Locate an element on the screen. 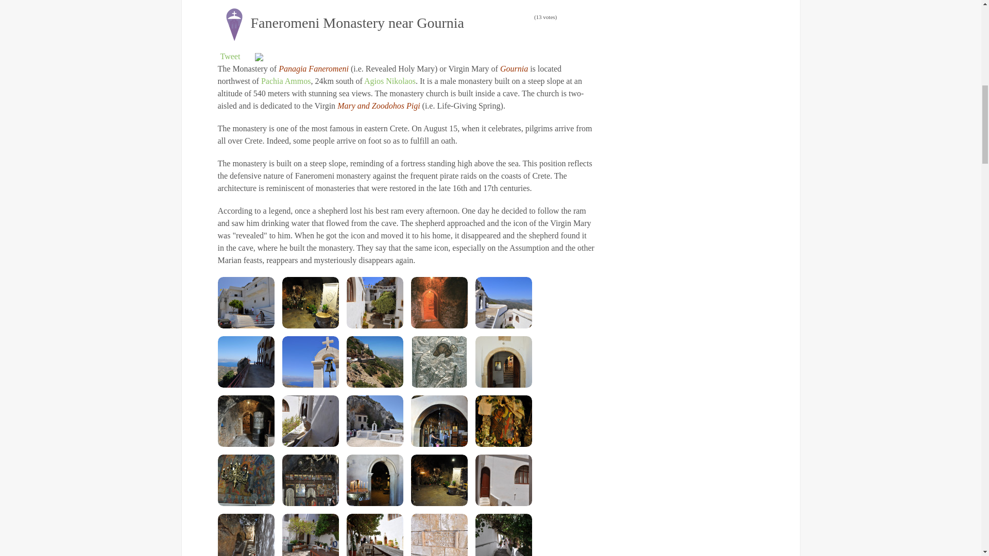  5 stars out of 5 is located at coordinates (500, 17).